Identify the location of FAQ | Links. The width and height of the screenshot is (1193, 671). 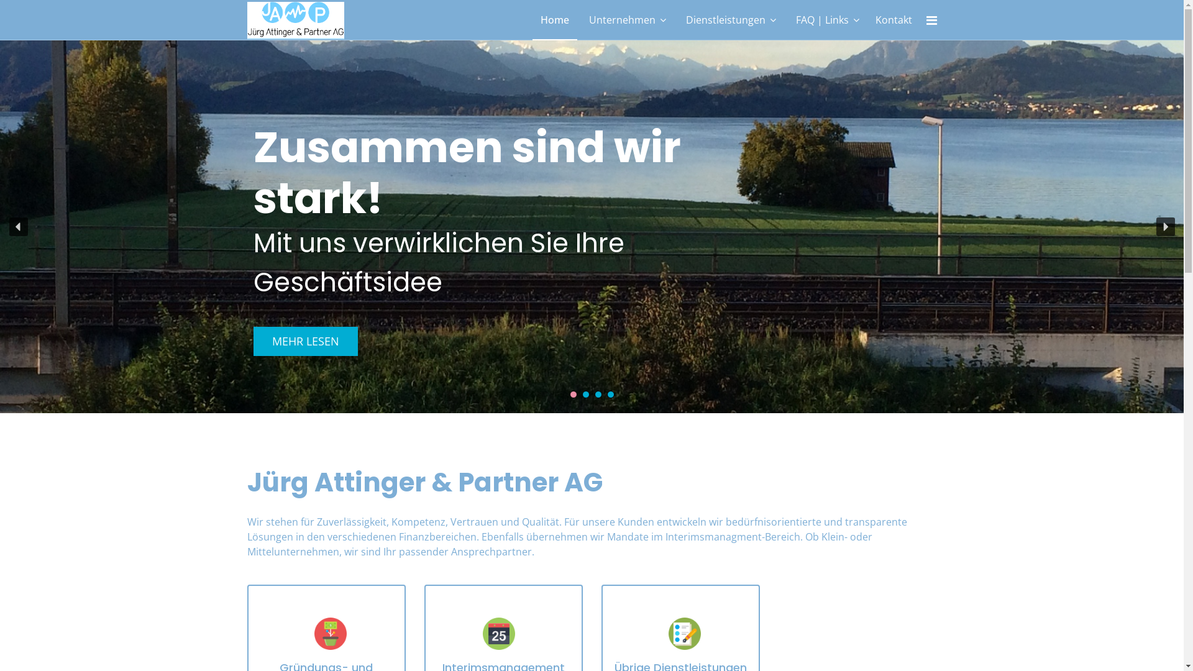
(828, 20).